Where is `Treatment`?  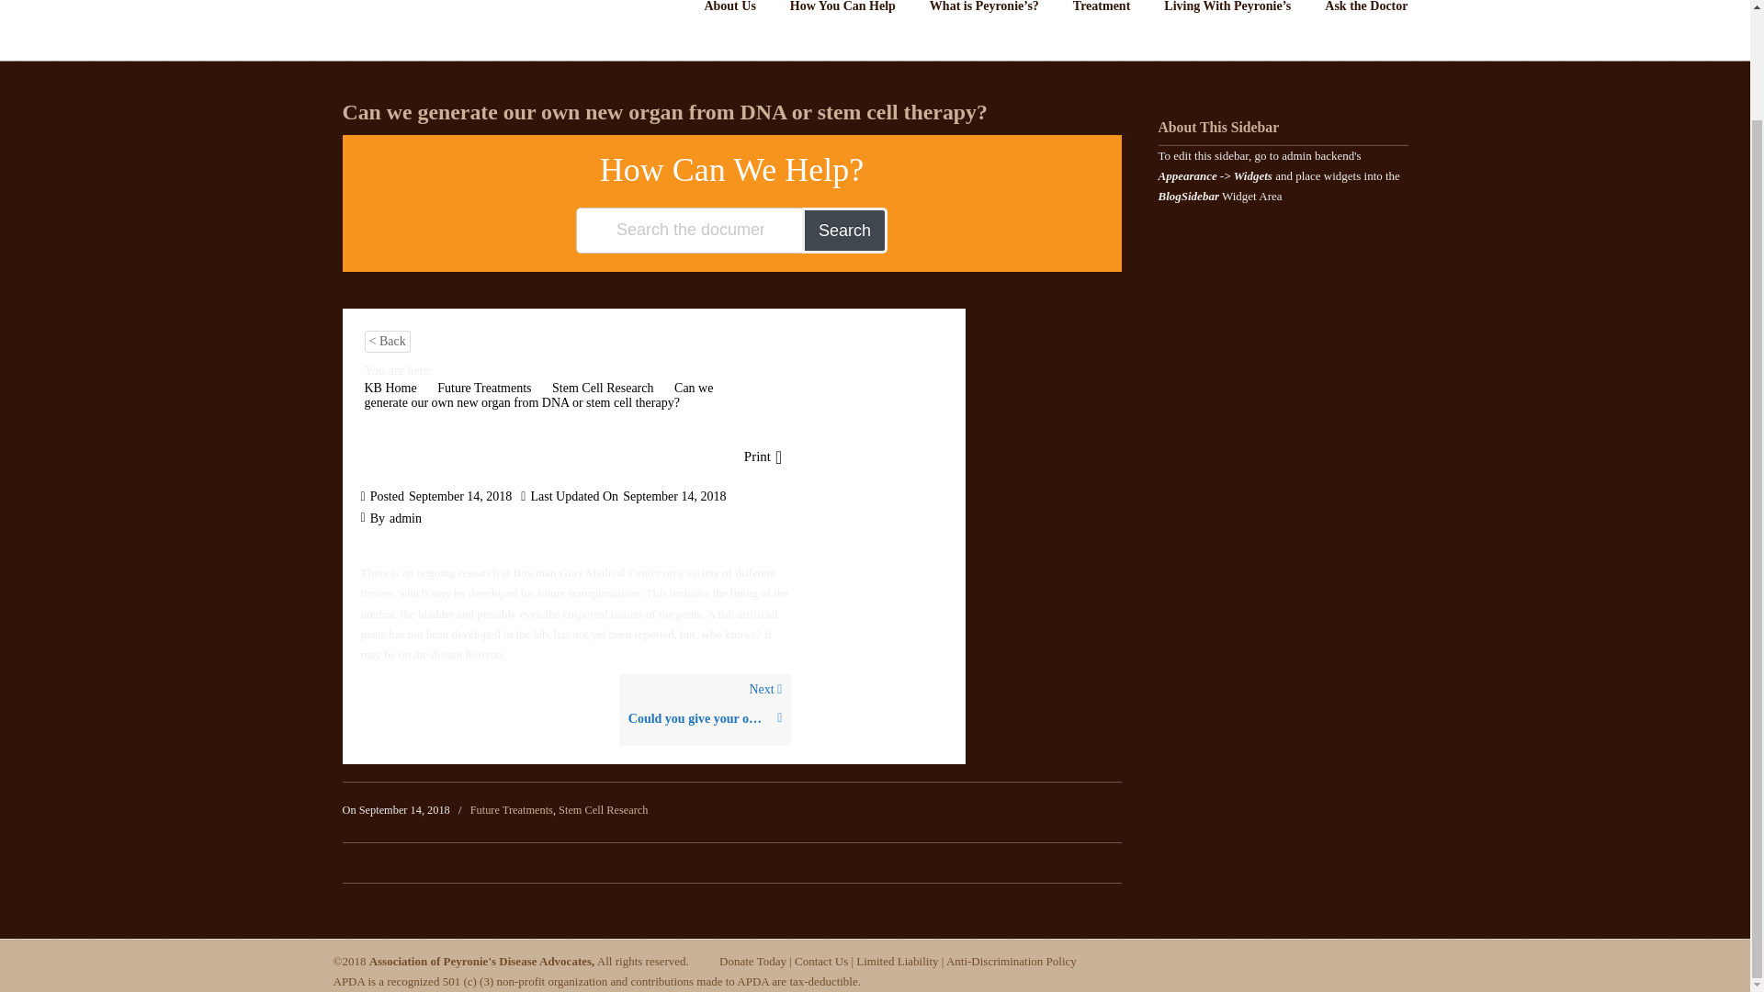
Treatment is located at coordinates (1101, 13).